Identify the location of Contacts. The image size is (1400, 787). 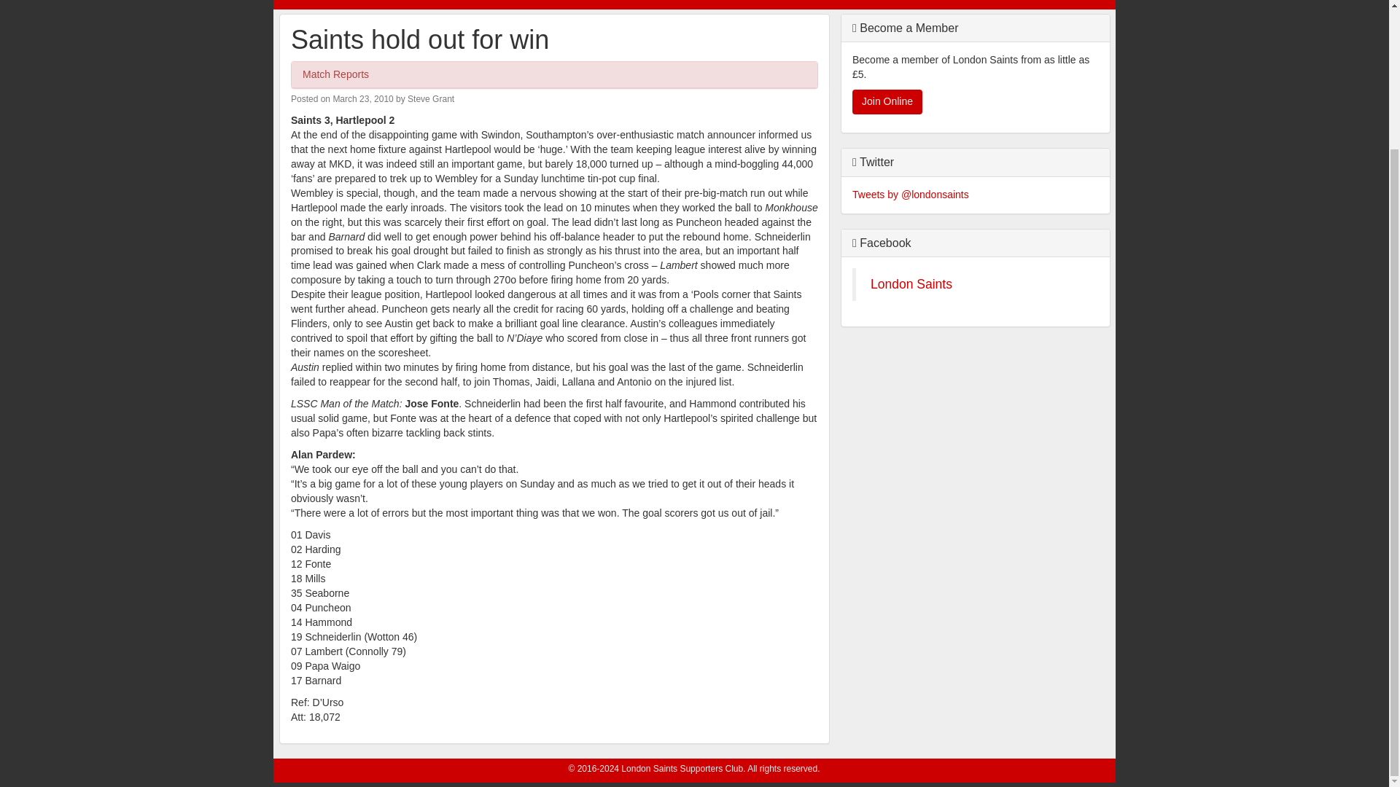
(707, 4).